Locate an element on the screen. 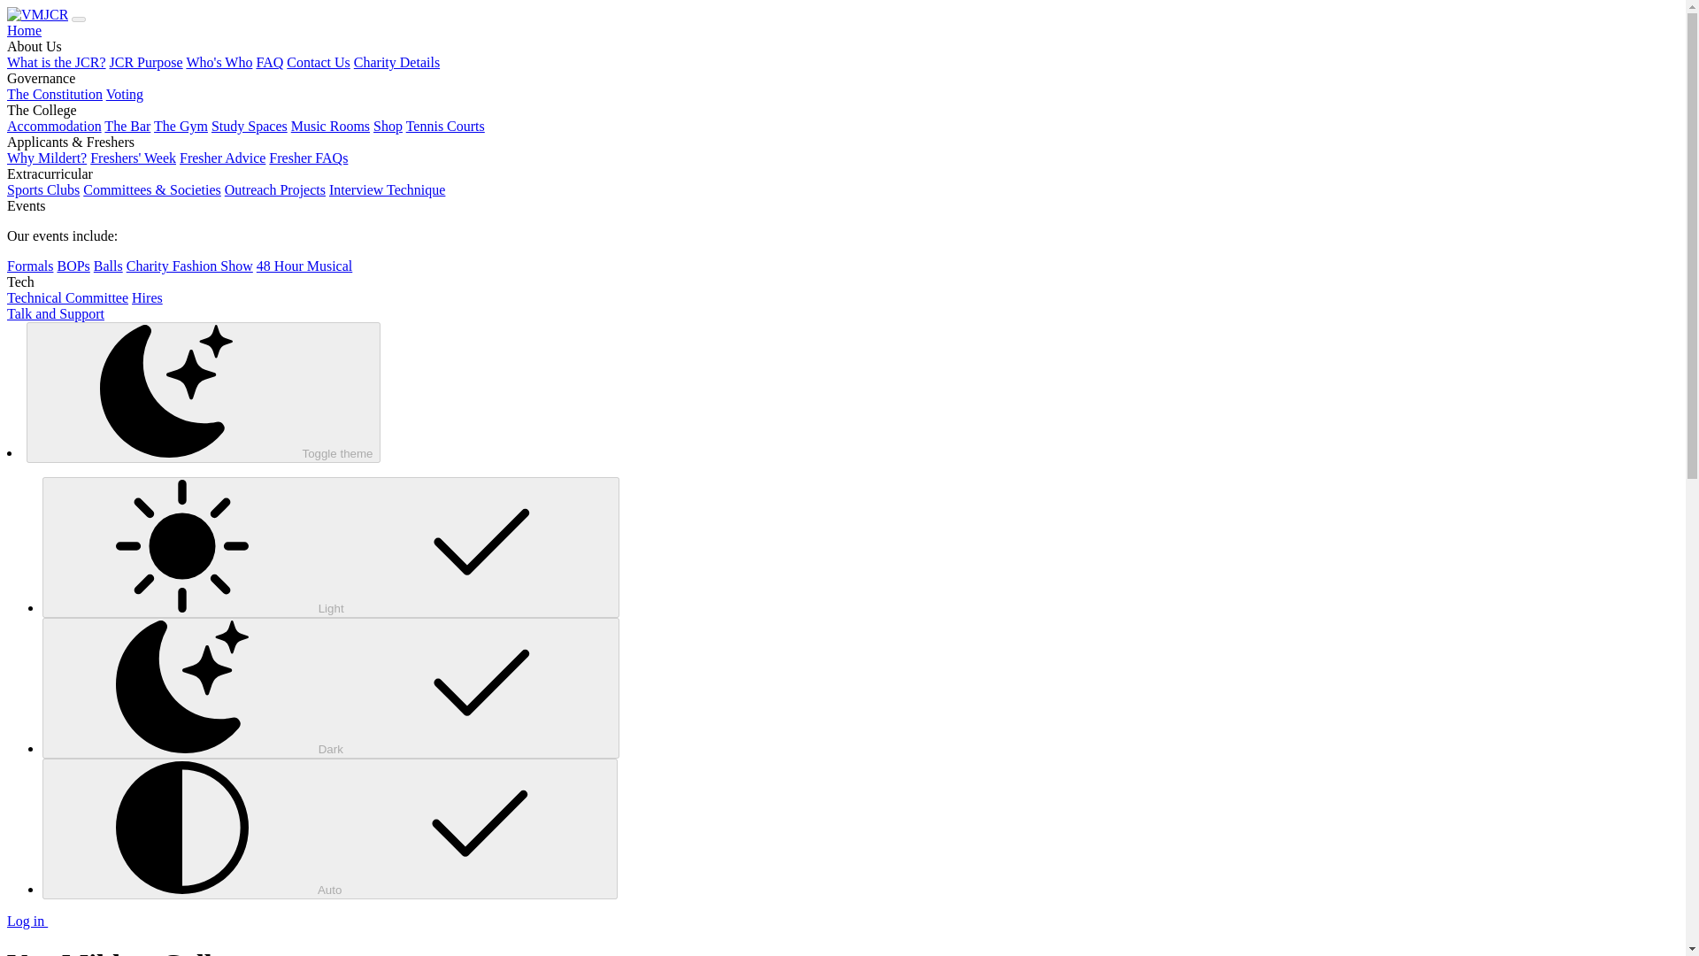  Technical Committee is located at coordinates (67, 297).